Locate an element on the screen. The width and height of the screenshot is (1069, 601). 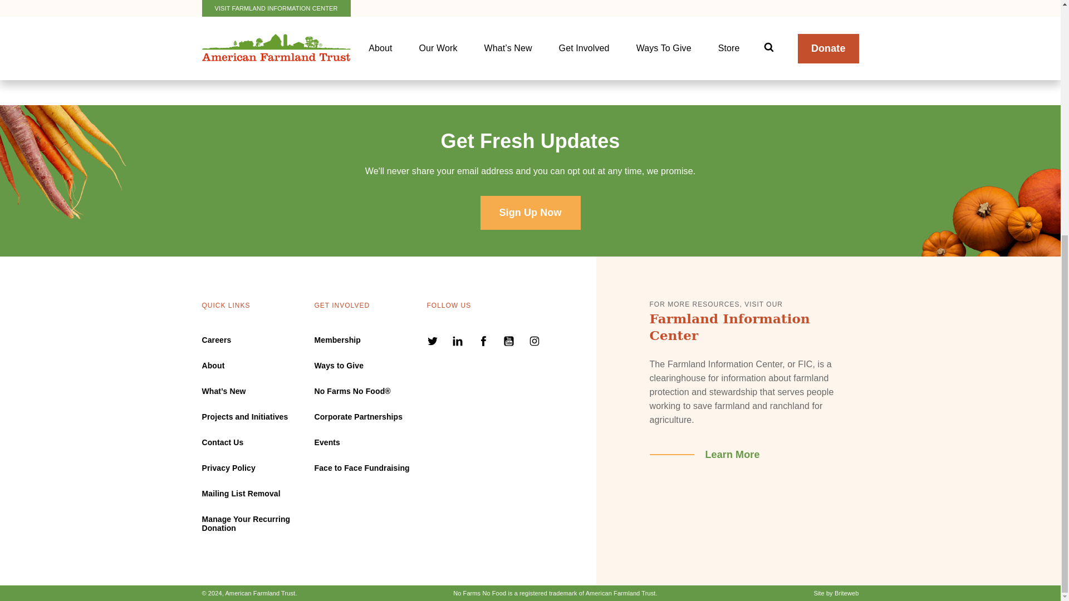
twitter is located at coordinates (433, 343).